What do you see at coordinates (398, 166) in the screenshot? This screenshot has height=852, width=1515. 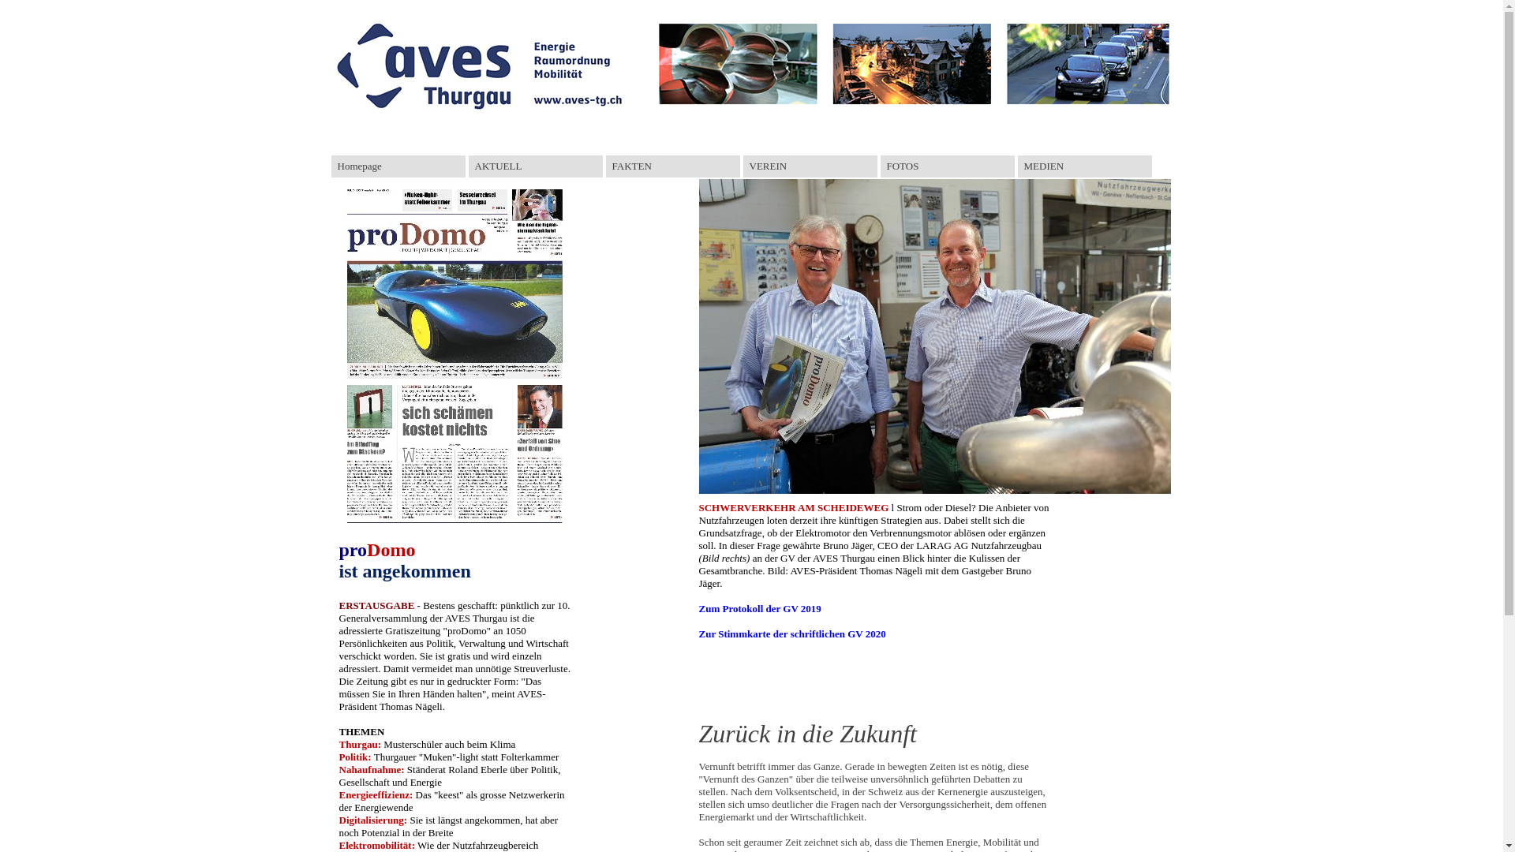 I see `Homepage` at bounding box center [398, 166].